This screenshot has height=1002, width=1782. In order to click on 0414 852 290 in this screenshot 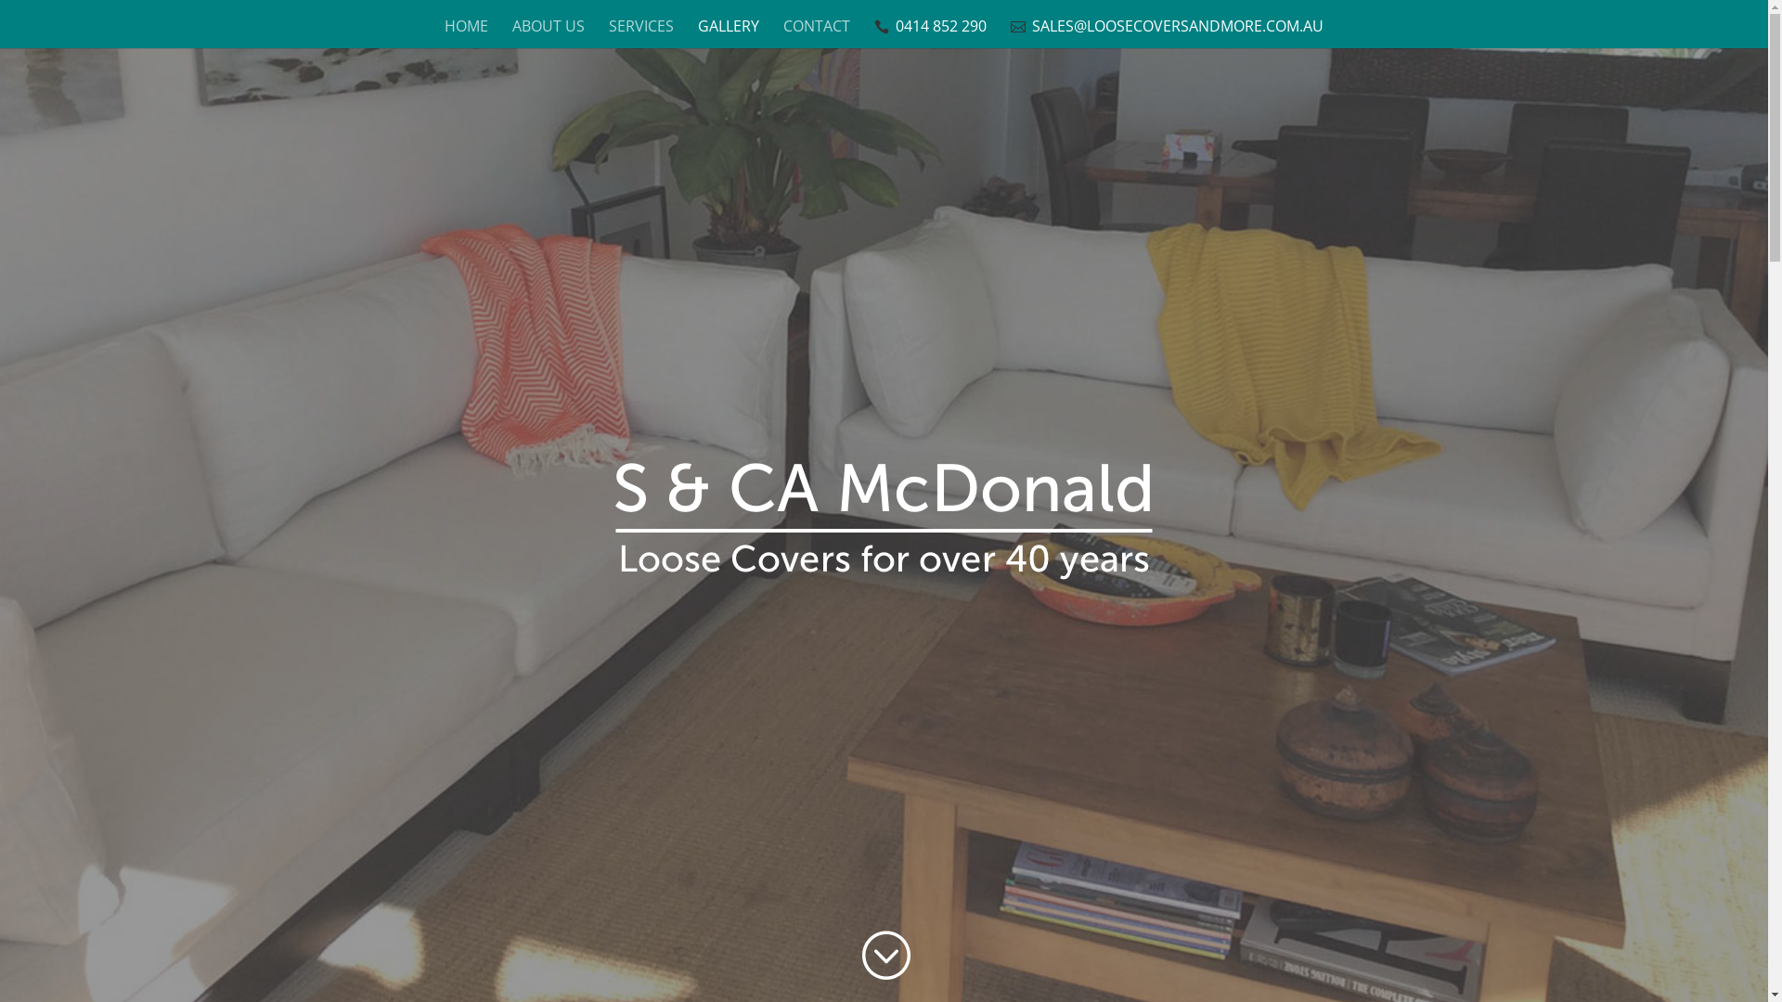, I will do `click(930, 33)`.